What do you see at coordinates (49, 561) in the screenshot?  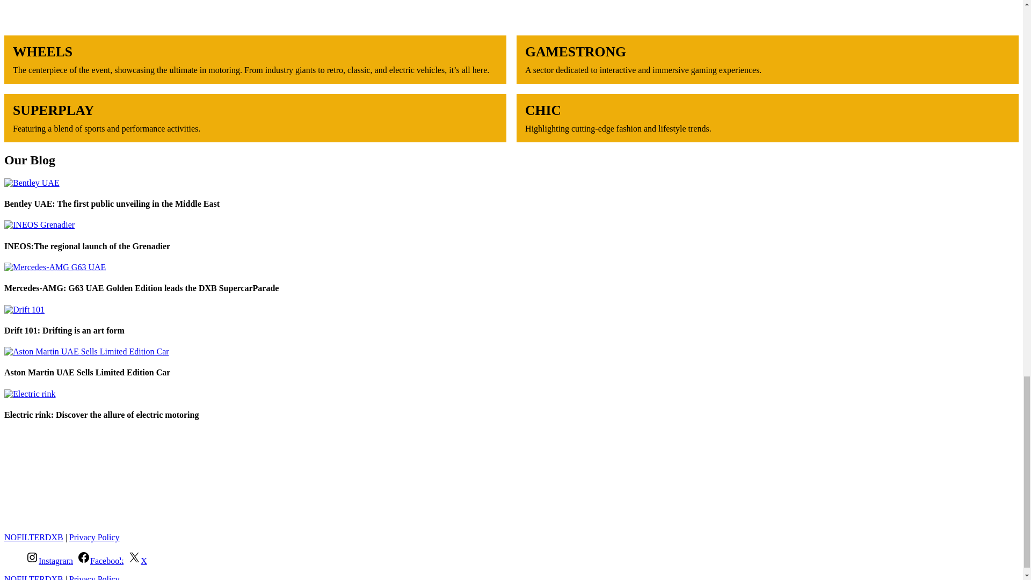 I see `Instagram` at bounding box center [49, 561].